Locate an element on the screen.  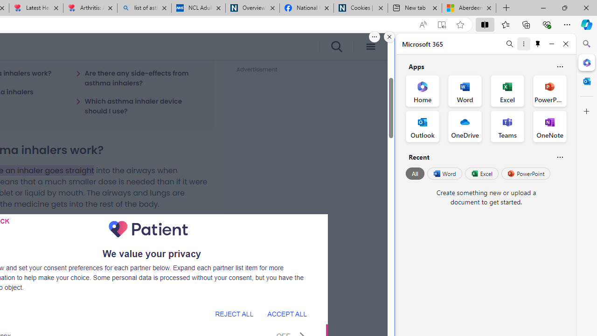
Aberdeen, Hong Kong SAR hourly forecast | Microsoft Weather is located at coordinates (469, 8).